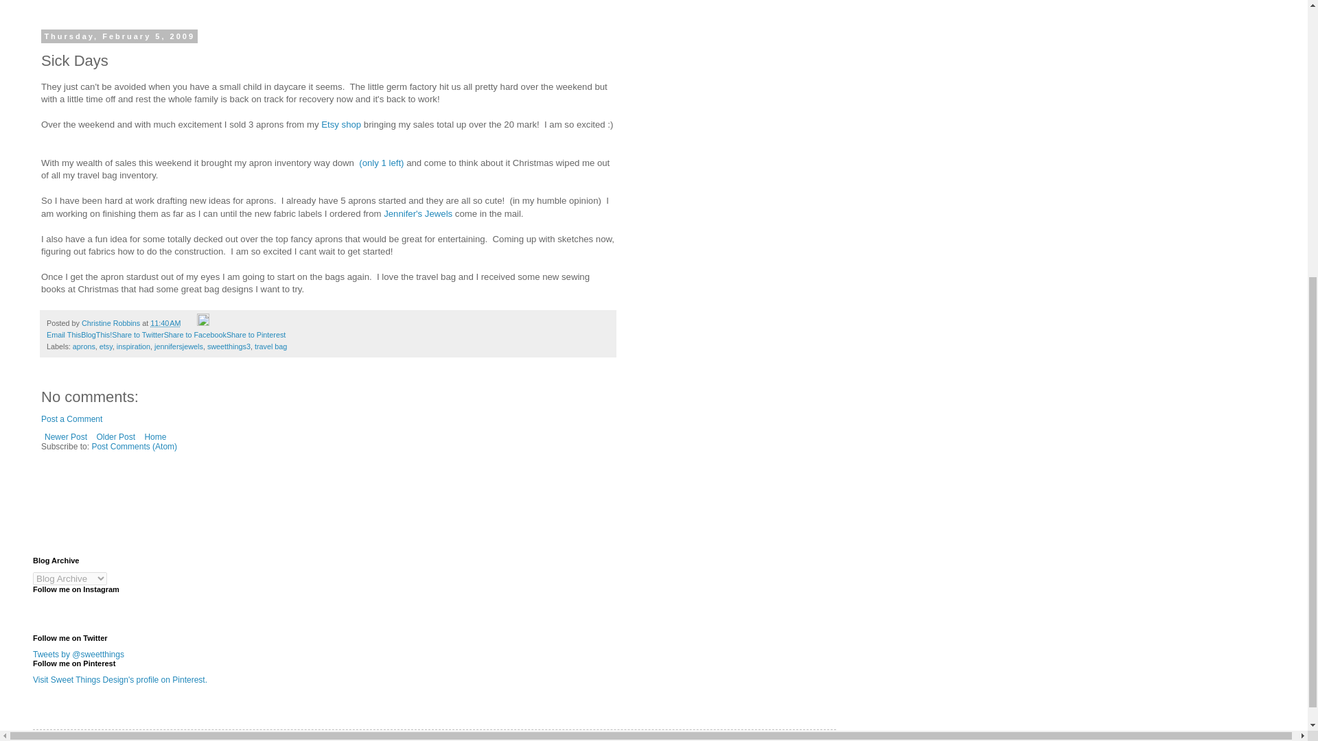 The width and height of the screenshot is (1318, 741). What do you see at coordinates (96, 334) in the screenshot?
I see `BlogThis!` at bounding box center [96, 334].